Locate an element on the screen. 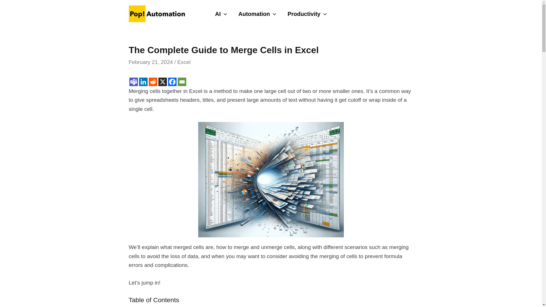 This screenshot has height=307, width=546. Teams is located at coordinates (133, 82).